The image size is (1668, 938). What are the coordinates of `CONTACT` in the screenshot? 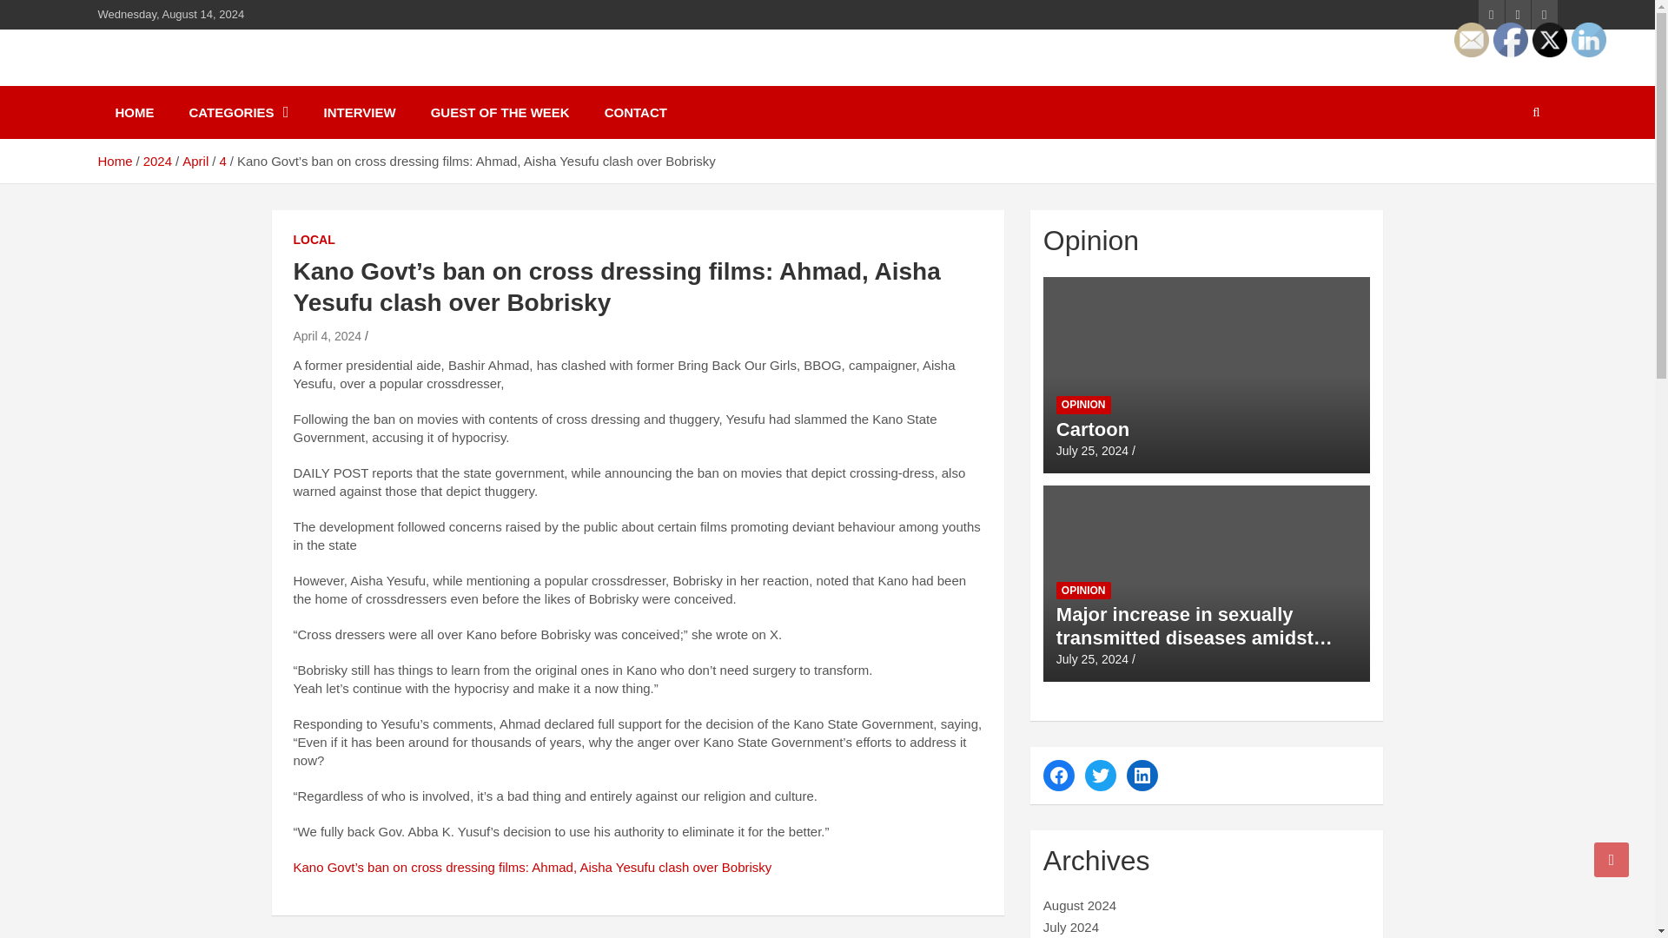 It's located at (635, 112).